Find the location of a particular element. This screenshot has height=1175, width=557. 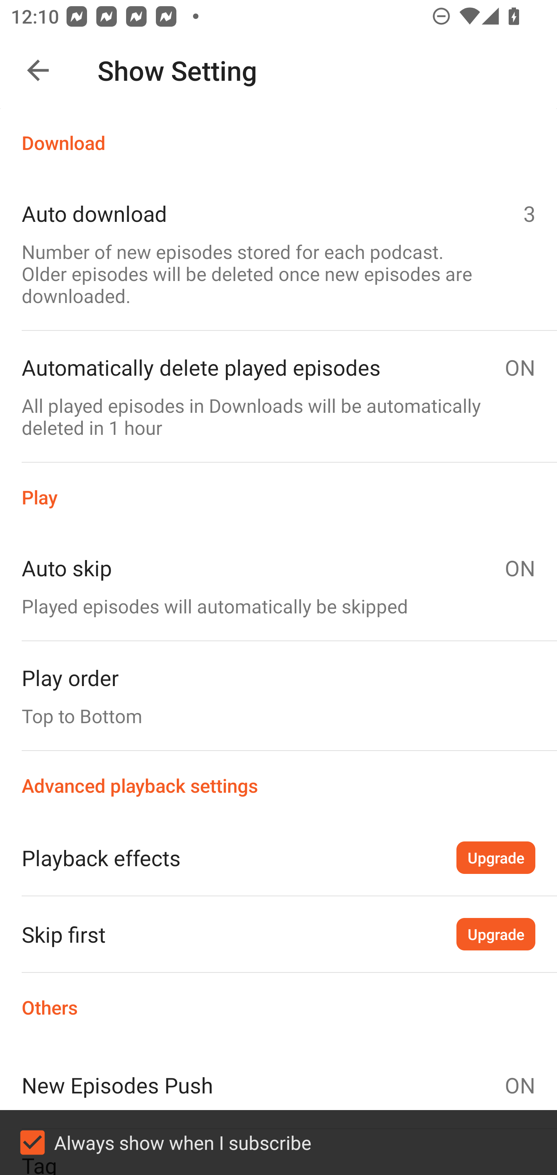

Navigate up is located at coordinates (38, 70).